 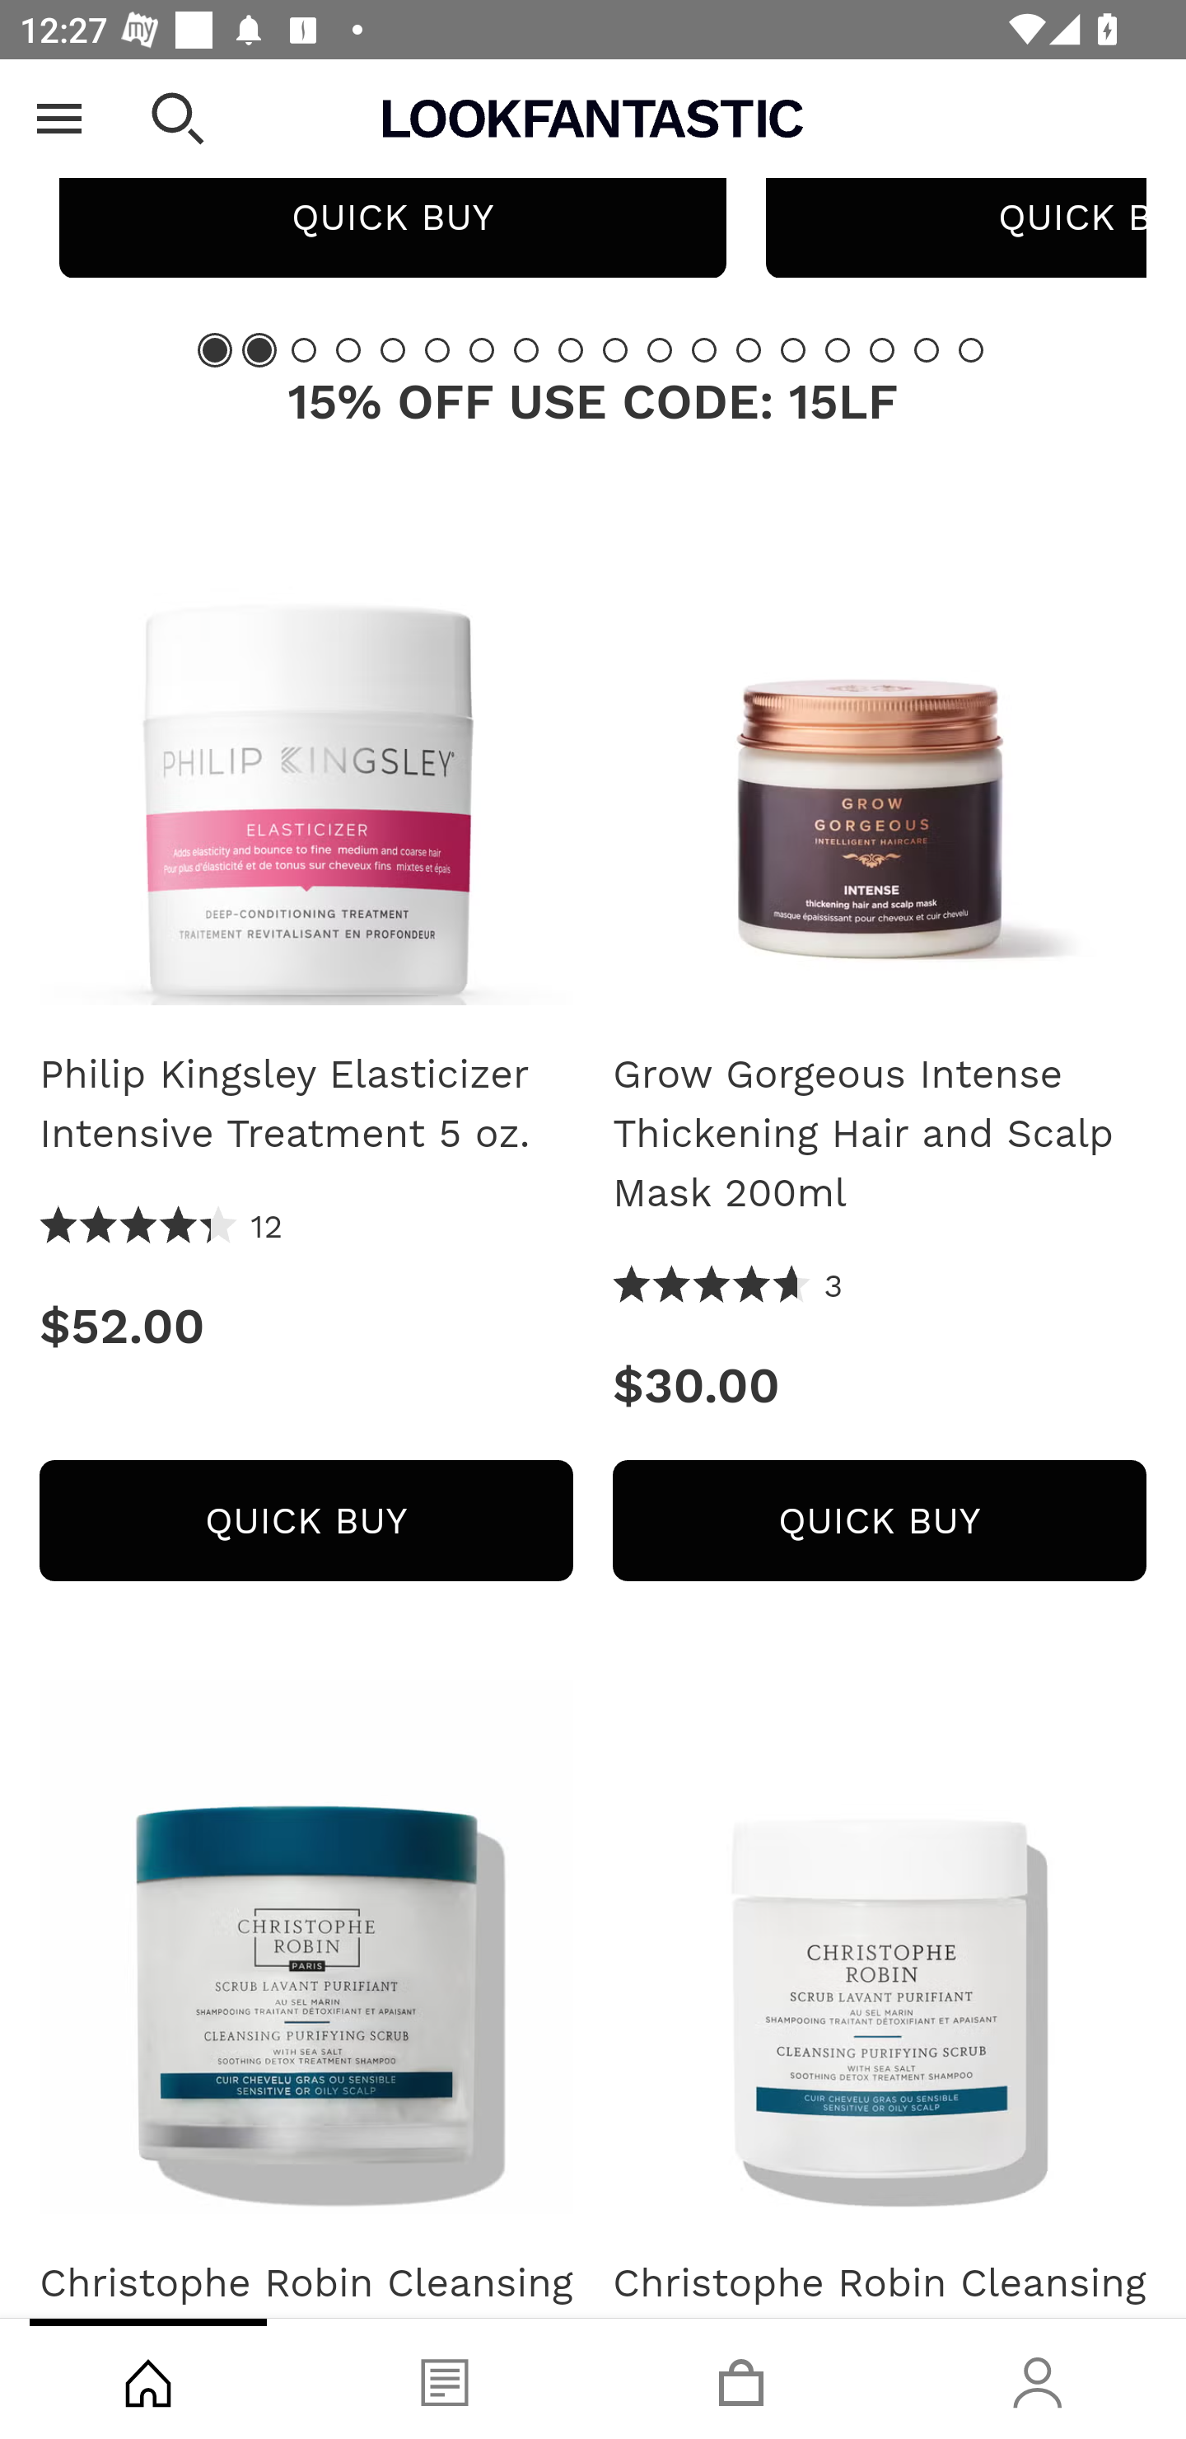 I want to click on Price: $52.00, so click(x=306, y=1325).